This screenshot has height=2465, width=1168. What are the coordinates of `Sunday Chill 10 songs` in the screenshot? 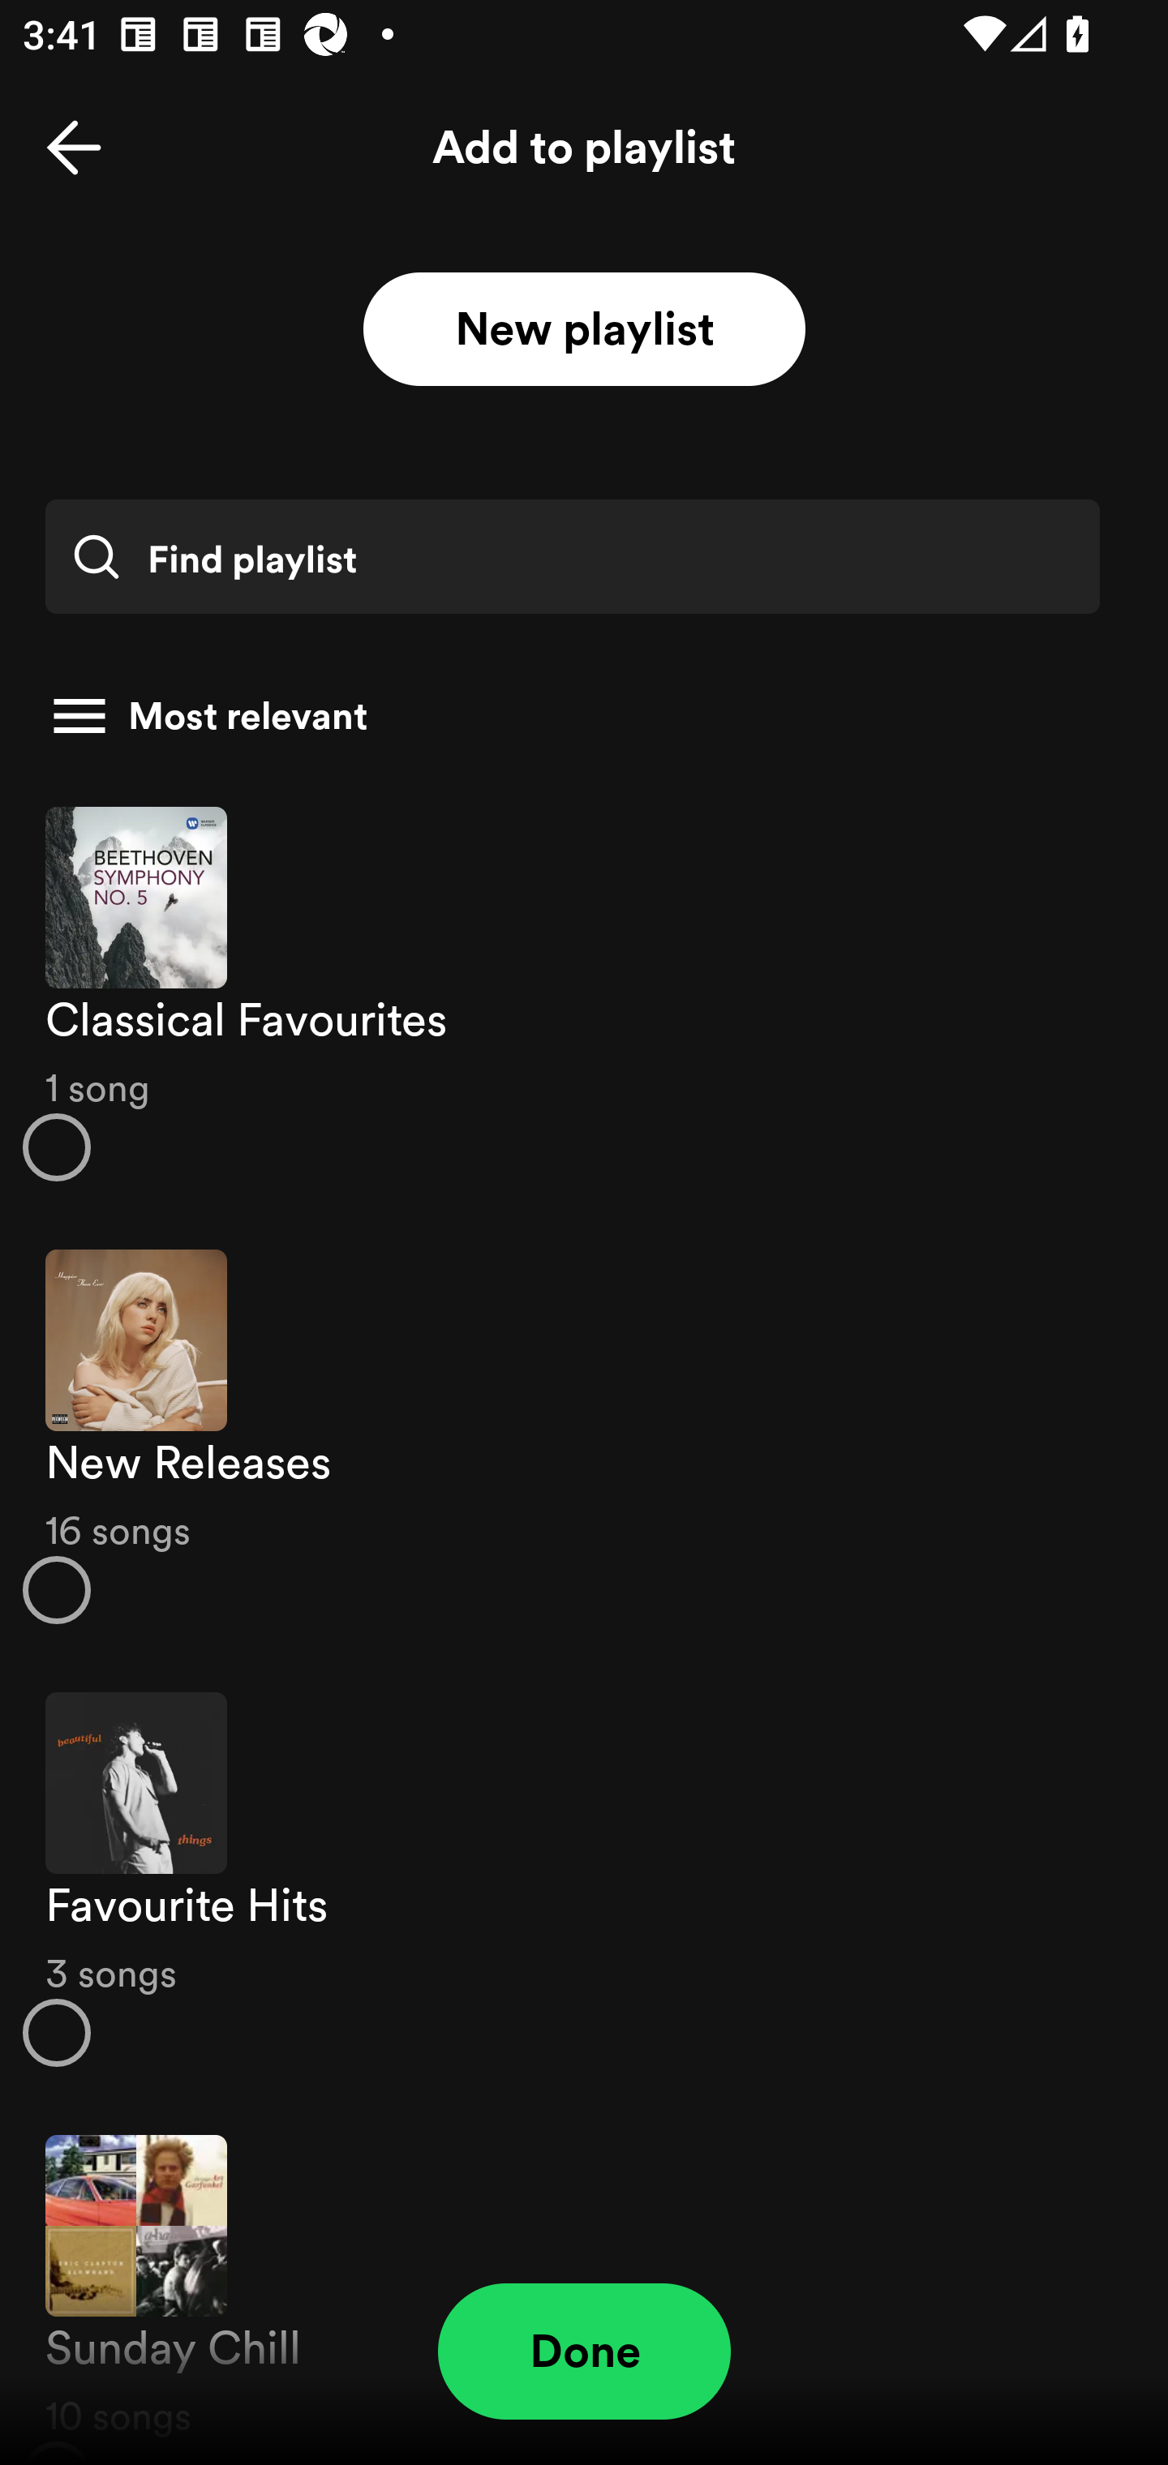 It's located at (584, 2283).